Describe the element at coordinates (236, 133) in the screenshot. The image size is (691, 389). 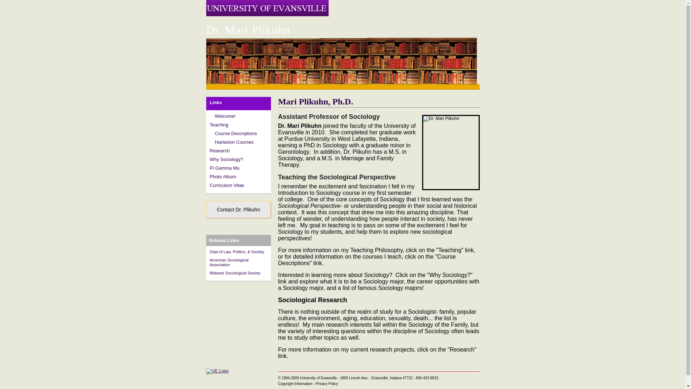
I see `Course Descriptions` at that location.